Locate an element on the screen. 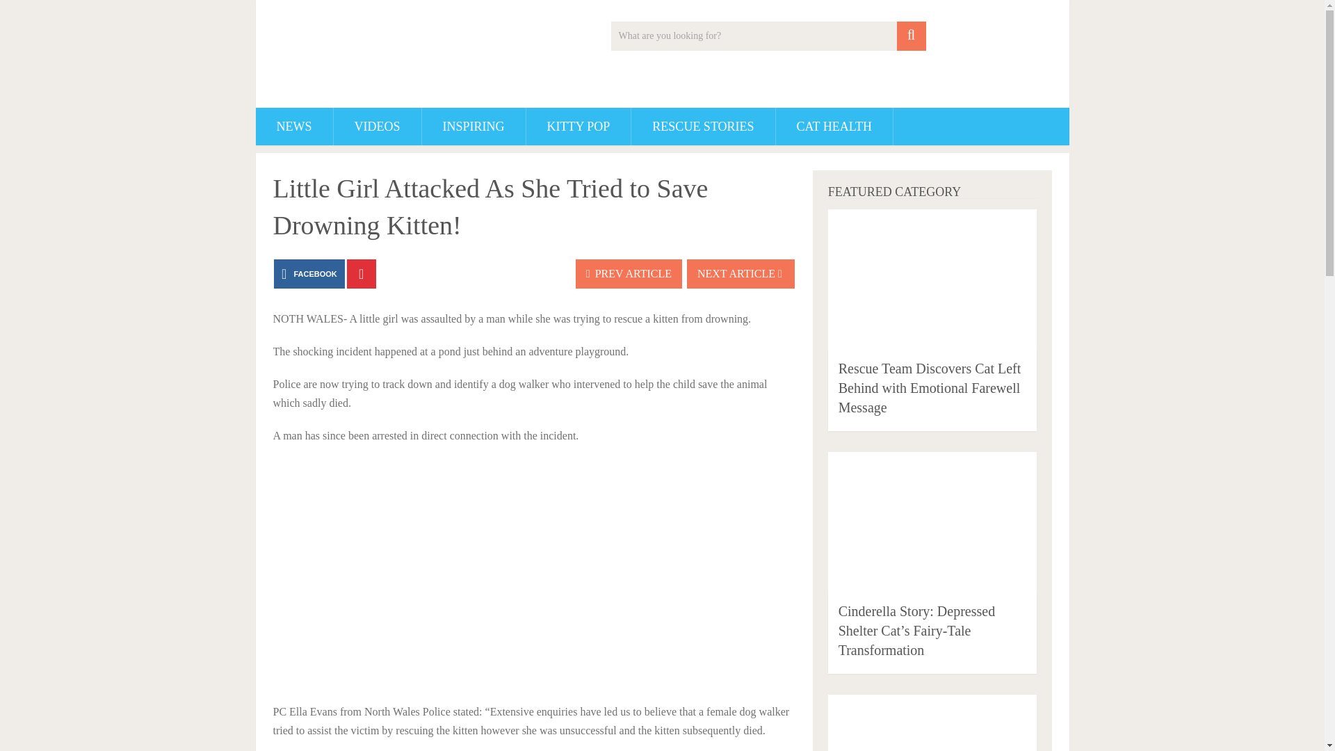  NEWS is located at coordinates (294, 127).